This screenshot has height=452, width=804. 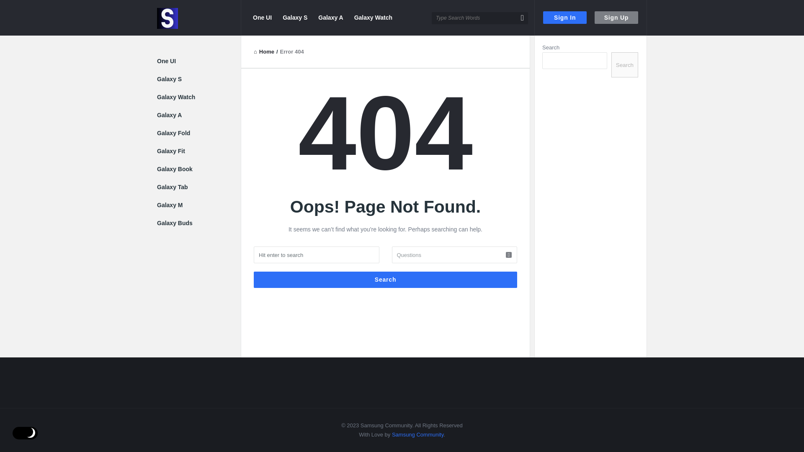 What do you see at coordinates (565, 18) in the screenshot?
I see `Sign In` at bounding box center [565, 18].